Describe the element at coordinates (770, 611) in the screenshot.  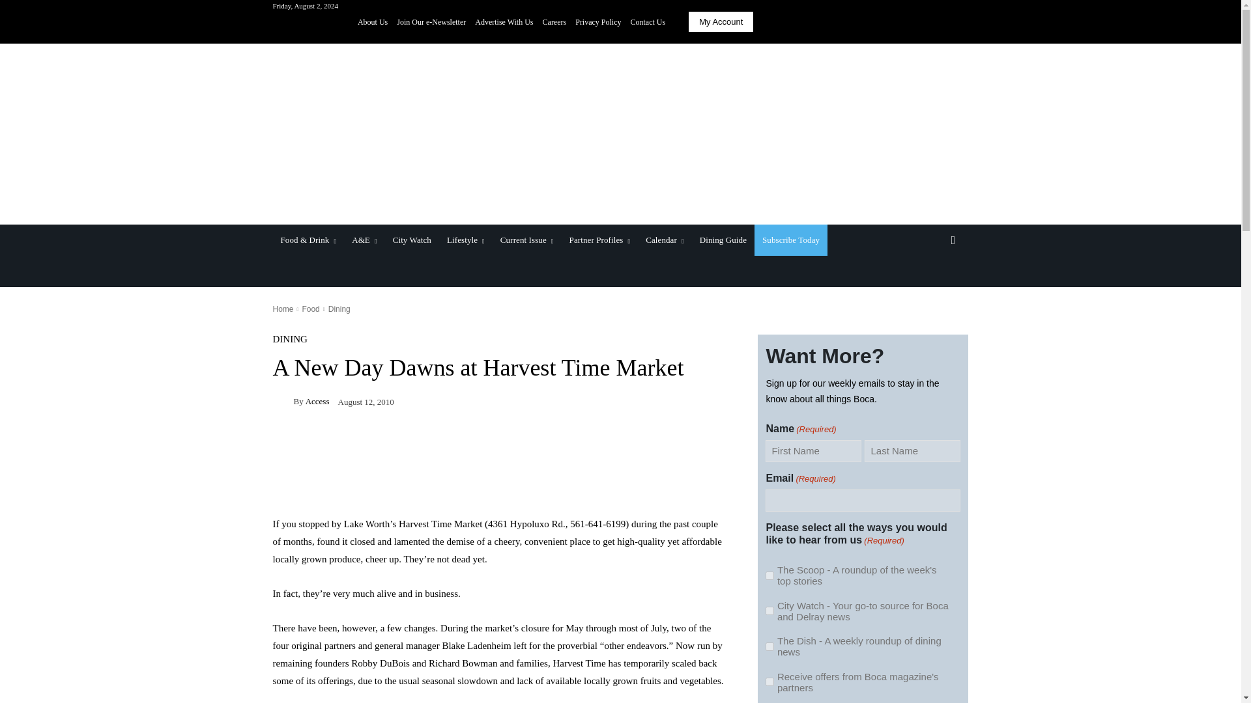
I see `City Watch - Your go-to source for Boca and Delray news` at that location.